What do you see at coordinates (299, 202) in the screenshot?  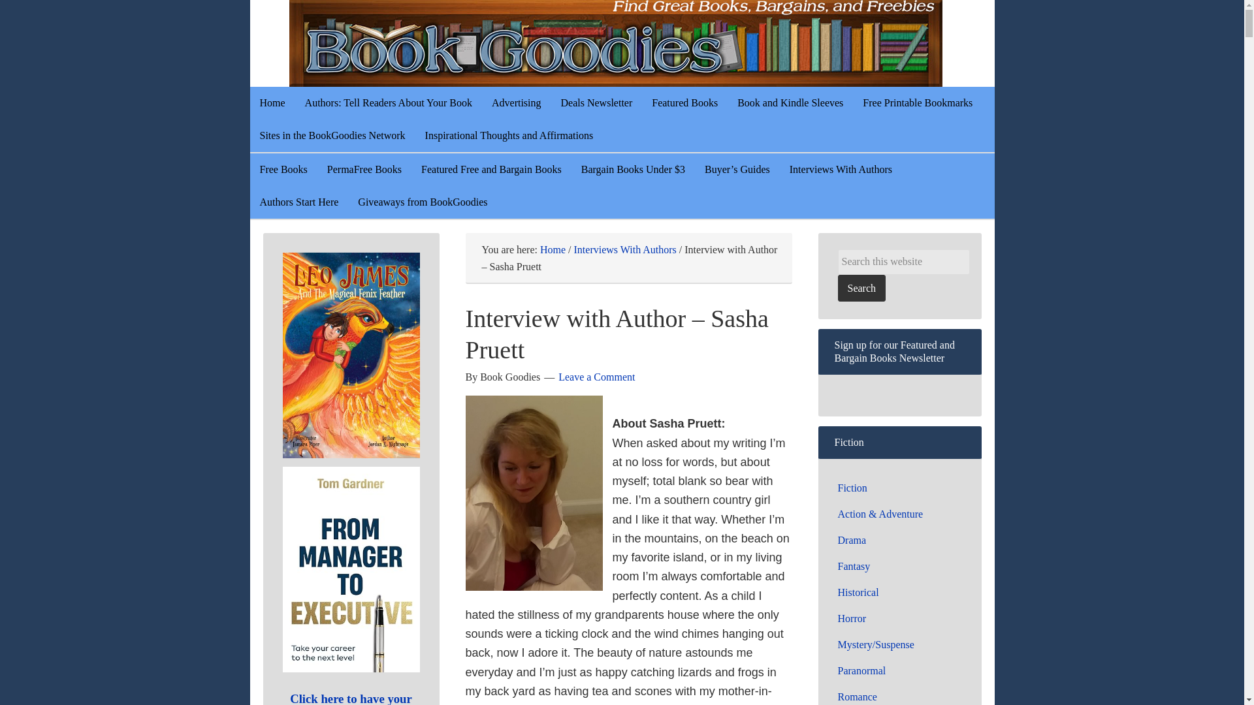 I see `Authors Start Here` at bounding box center [299, 202].